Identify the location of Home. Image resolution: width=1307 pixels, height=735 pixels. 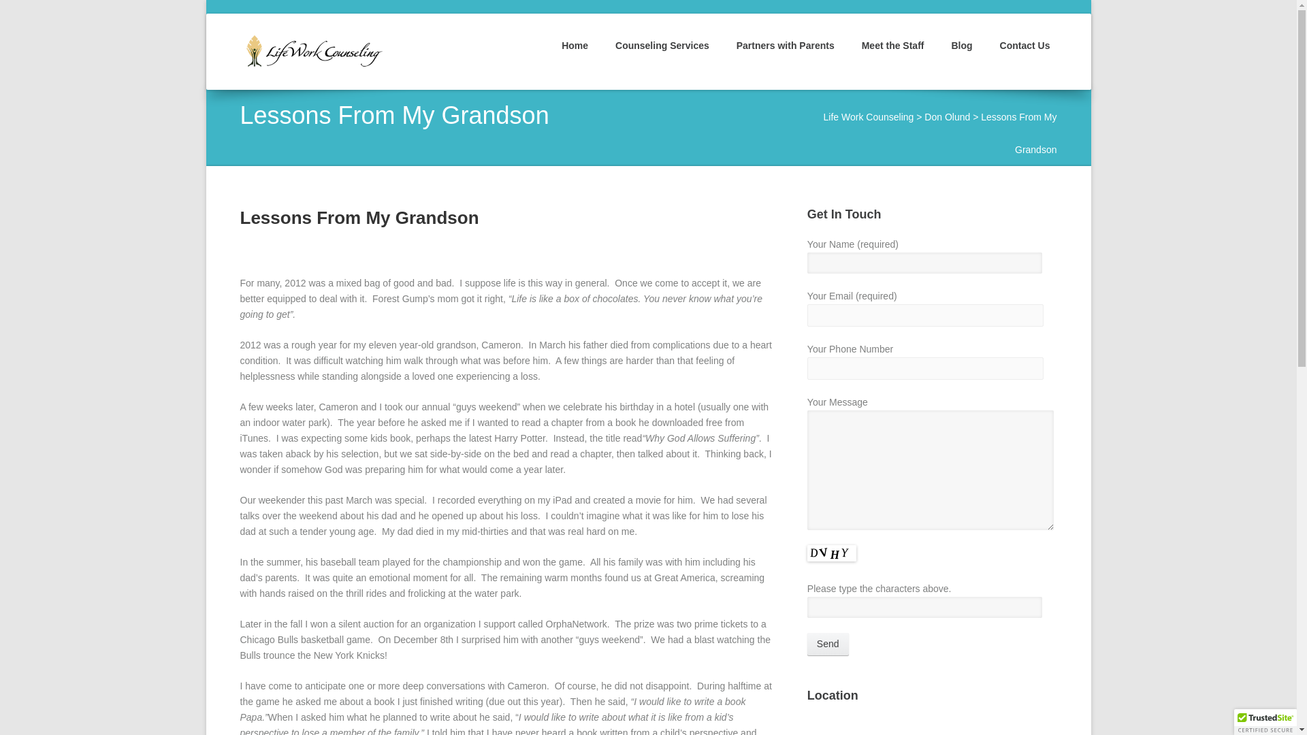
(568, 54).